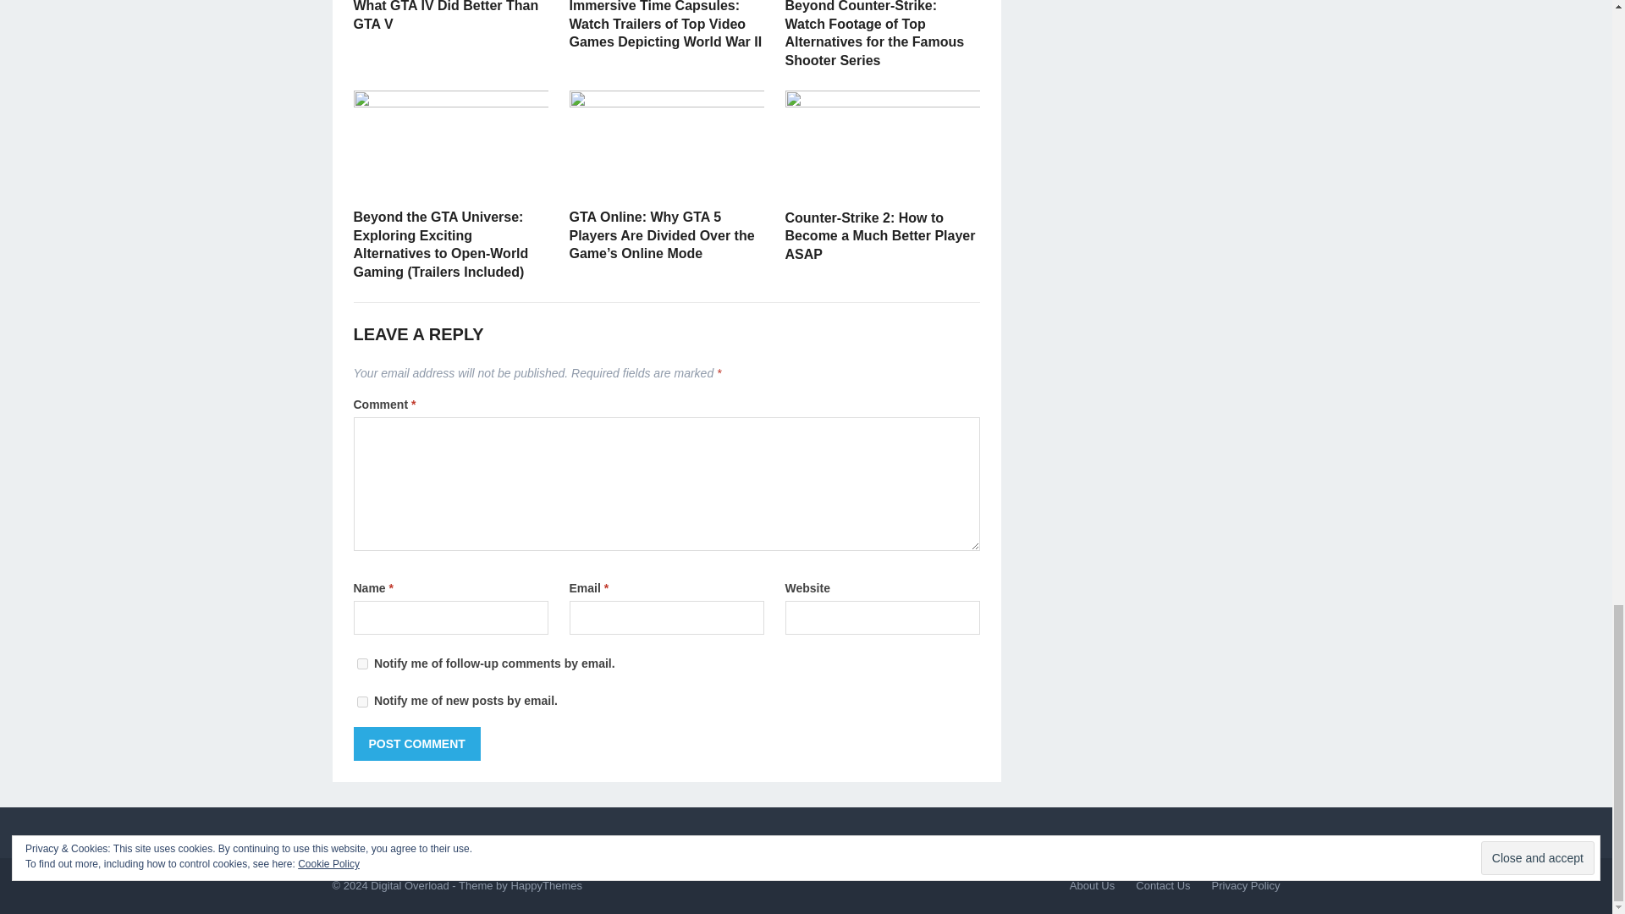 This screenshot has width=1625, height=914. I want to click on subscribe, so click(362, 701).